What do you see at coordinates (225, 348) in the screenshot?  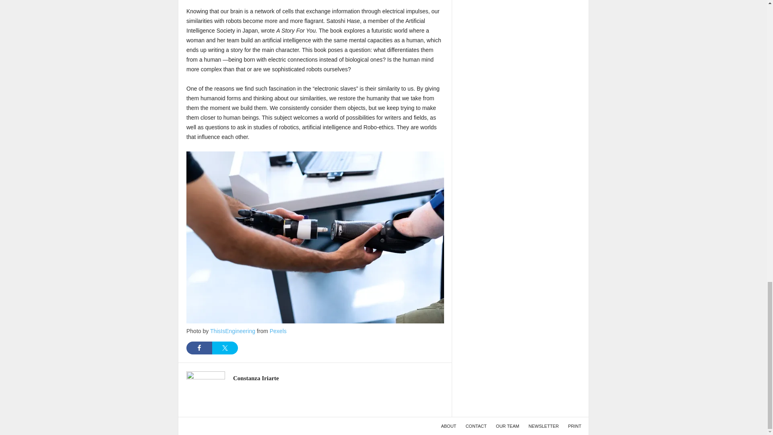 I see `Share on Twitter` at bounding box center [225, 348].